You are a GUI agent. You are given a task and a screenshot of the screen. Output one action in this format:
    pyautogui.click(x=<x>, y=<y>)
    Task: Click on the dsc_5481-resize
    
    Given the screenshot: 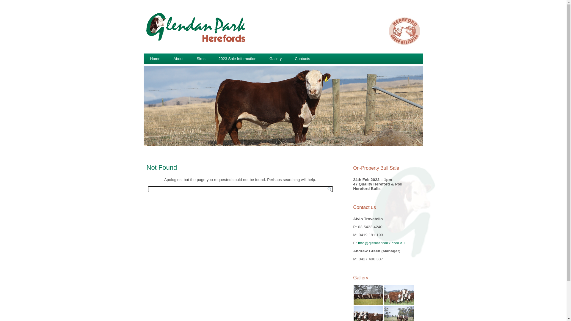 What is the action you would take?
    pyautogui.click(x=399, y=295)
    